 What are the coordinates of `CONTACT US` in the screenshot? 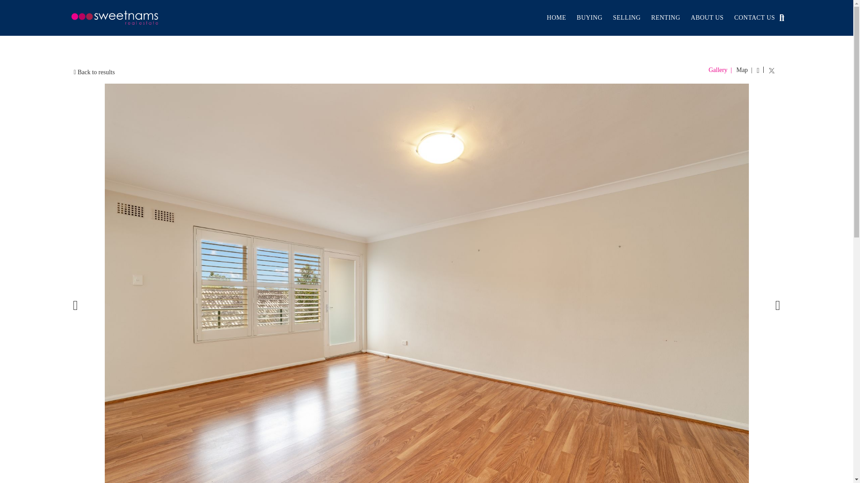 It's located at (754, 18).